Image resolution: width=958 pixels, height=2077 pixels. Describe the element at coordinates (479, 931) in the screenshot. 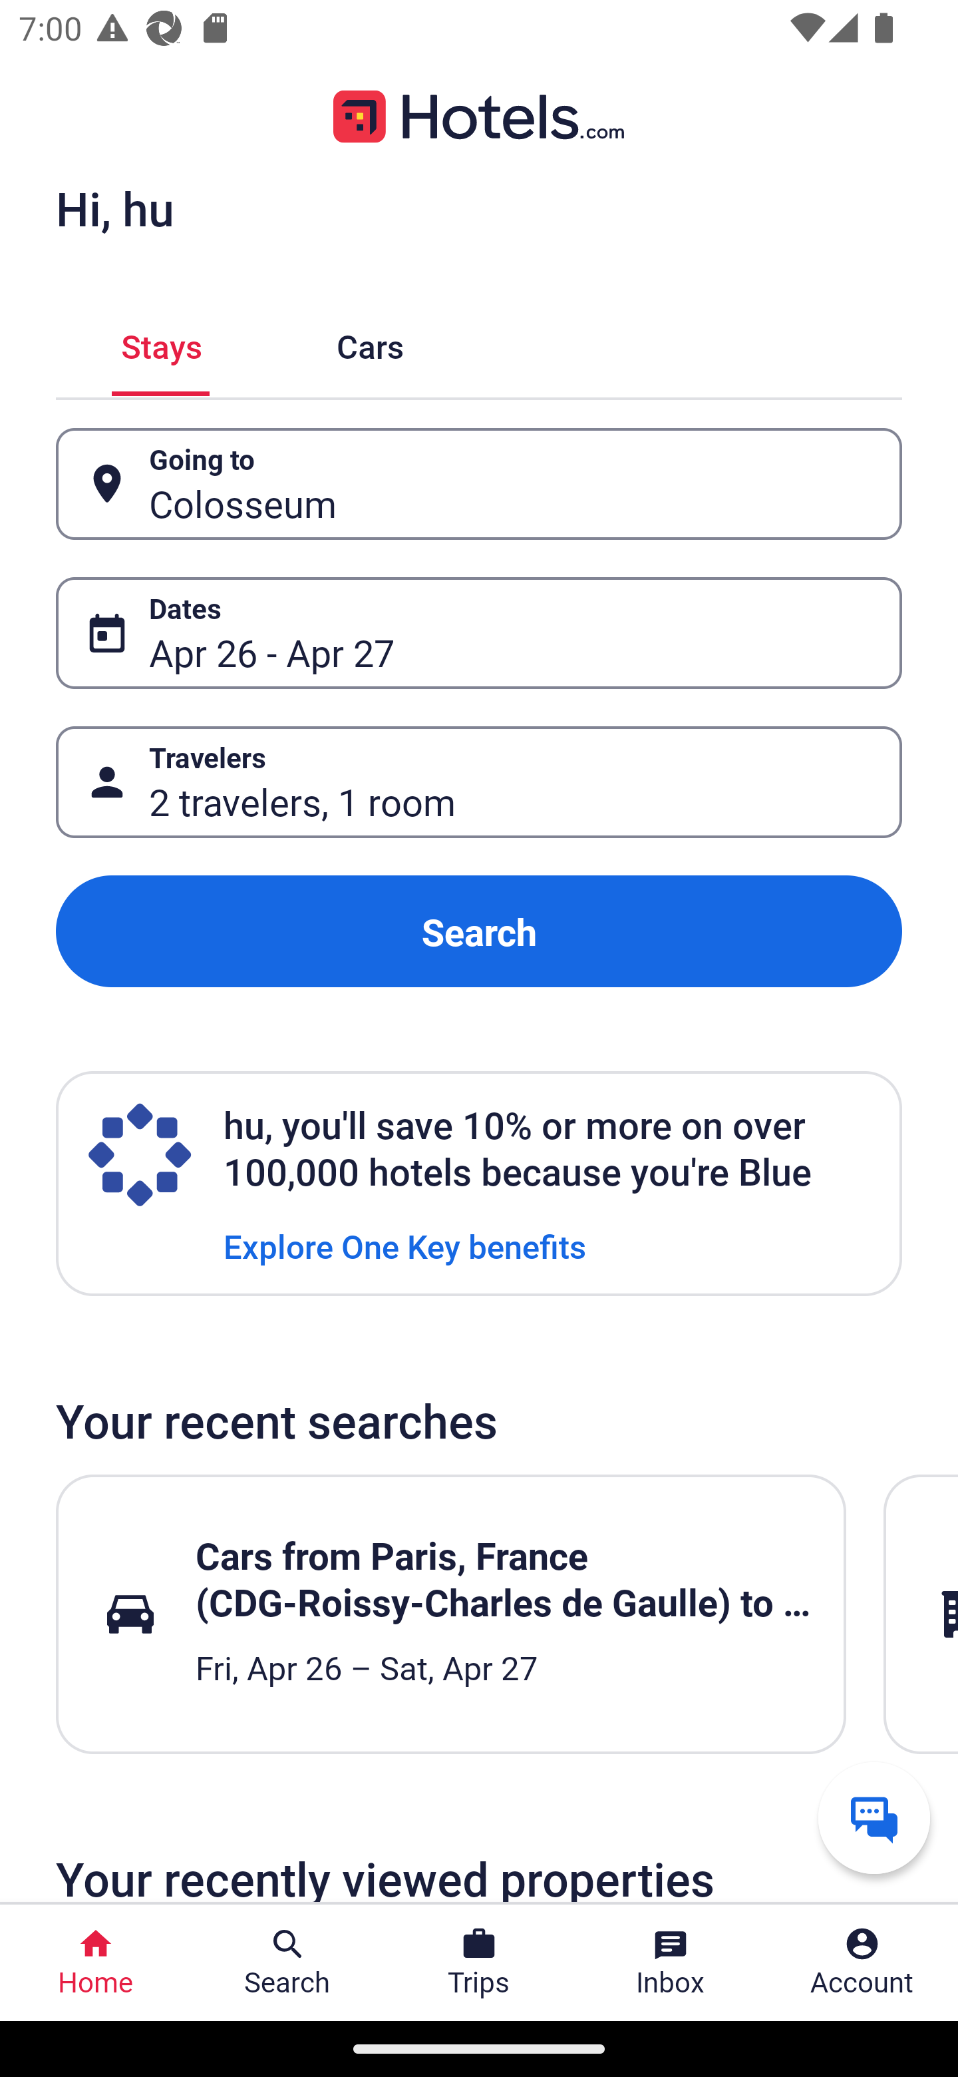

I see `Search` at that location.